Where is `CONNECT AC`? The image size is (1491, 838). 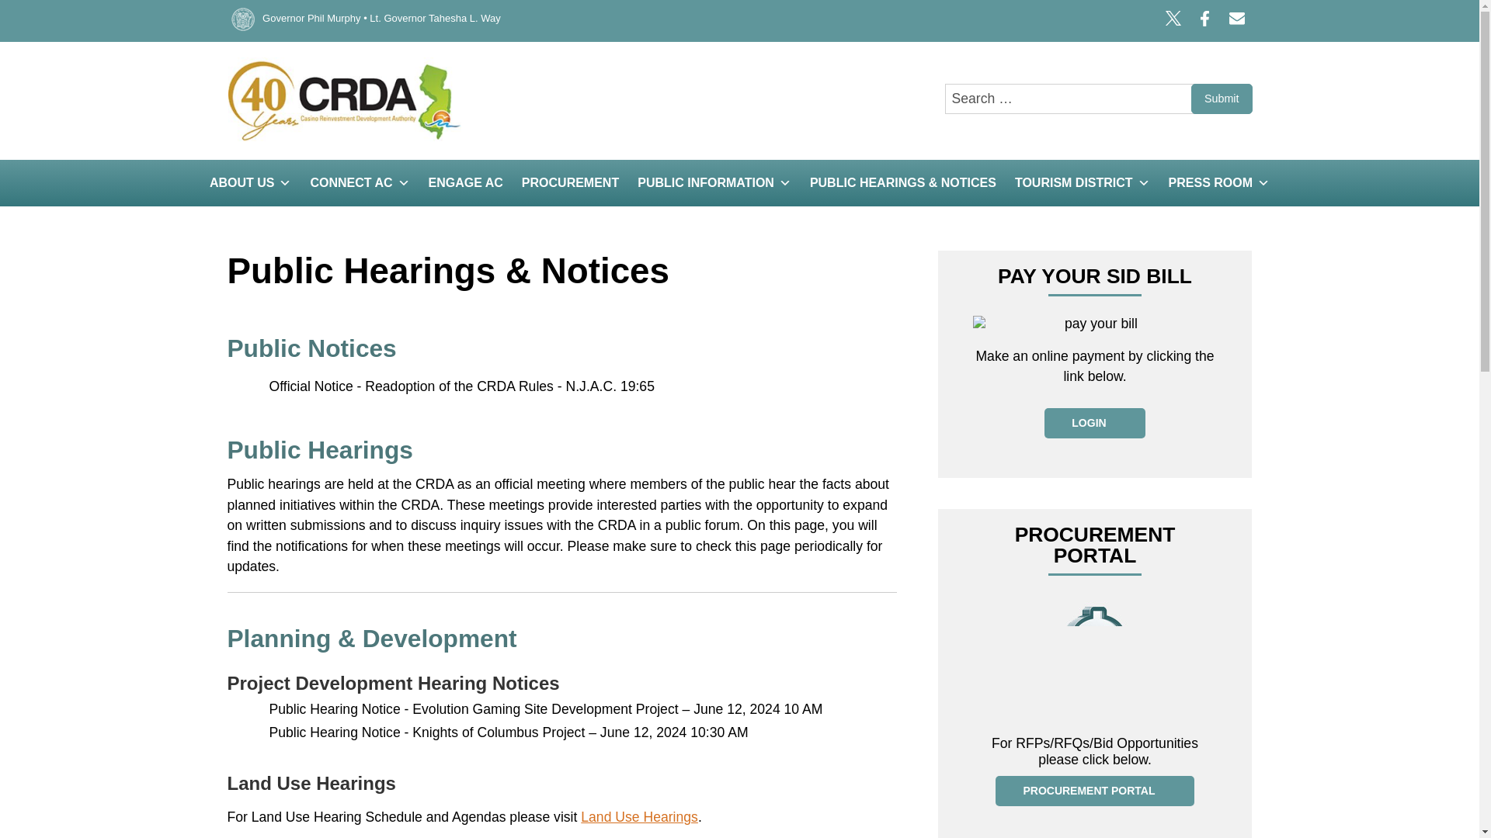
CONNECT AC is located at coordinates (360, 183).